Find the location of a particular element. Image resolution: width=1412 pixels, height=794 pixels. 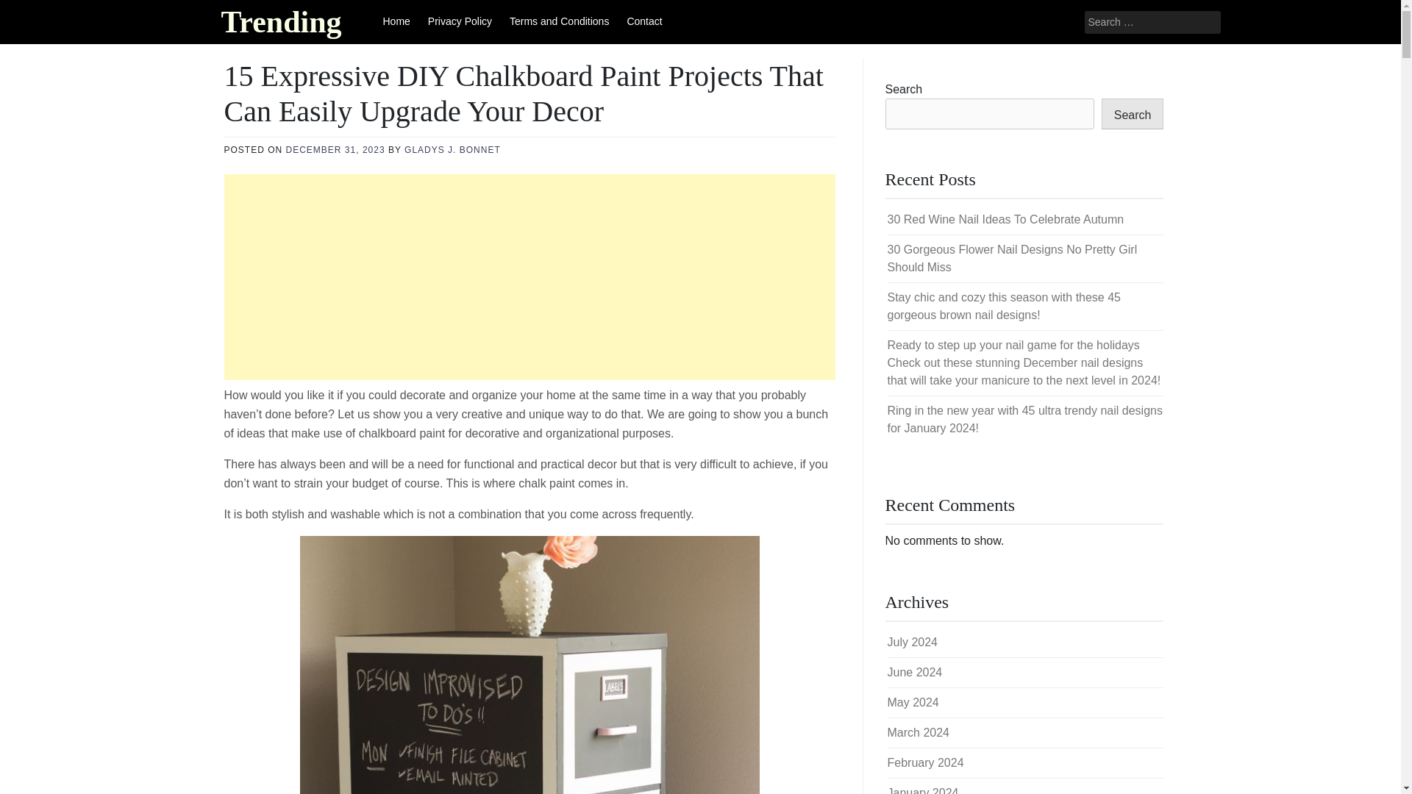

February 2024 is located at coordinates (924, 763).